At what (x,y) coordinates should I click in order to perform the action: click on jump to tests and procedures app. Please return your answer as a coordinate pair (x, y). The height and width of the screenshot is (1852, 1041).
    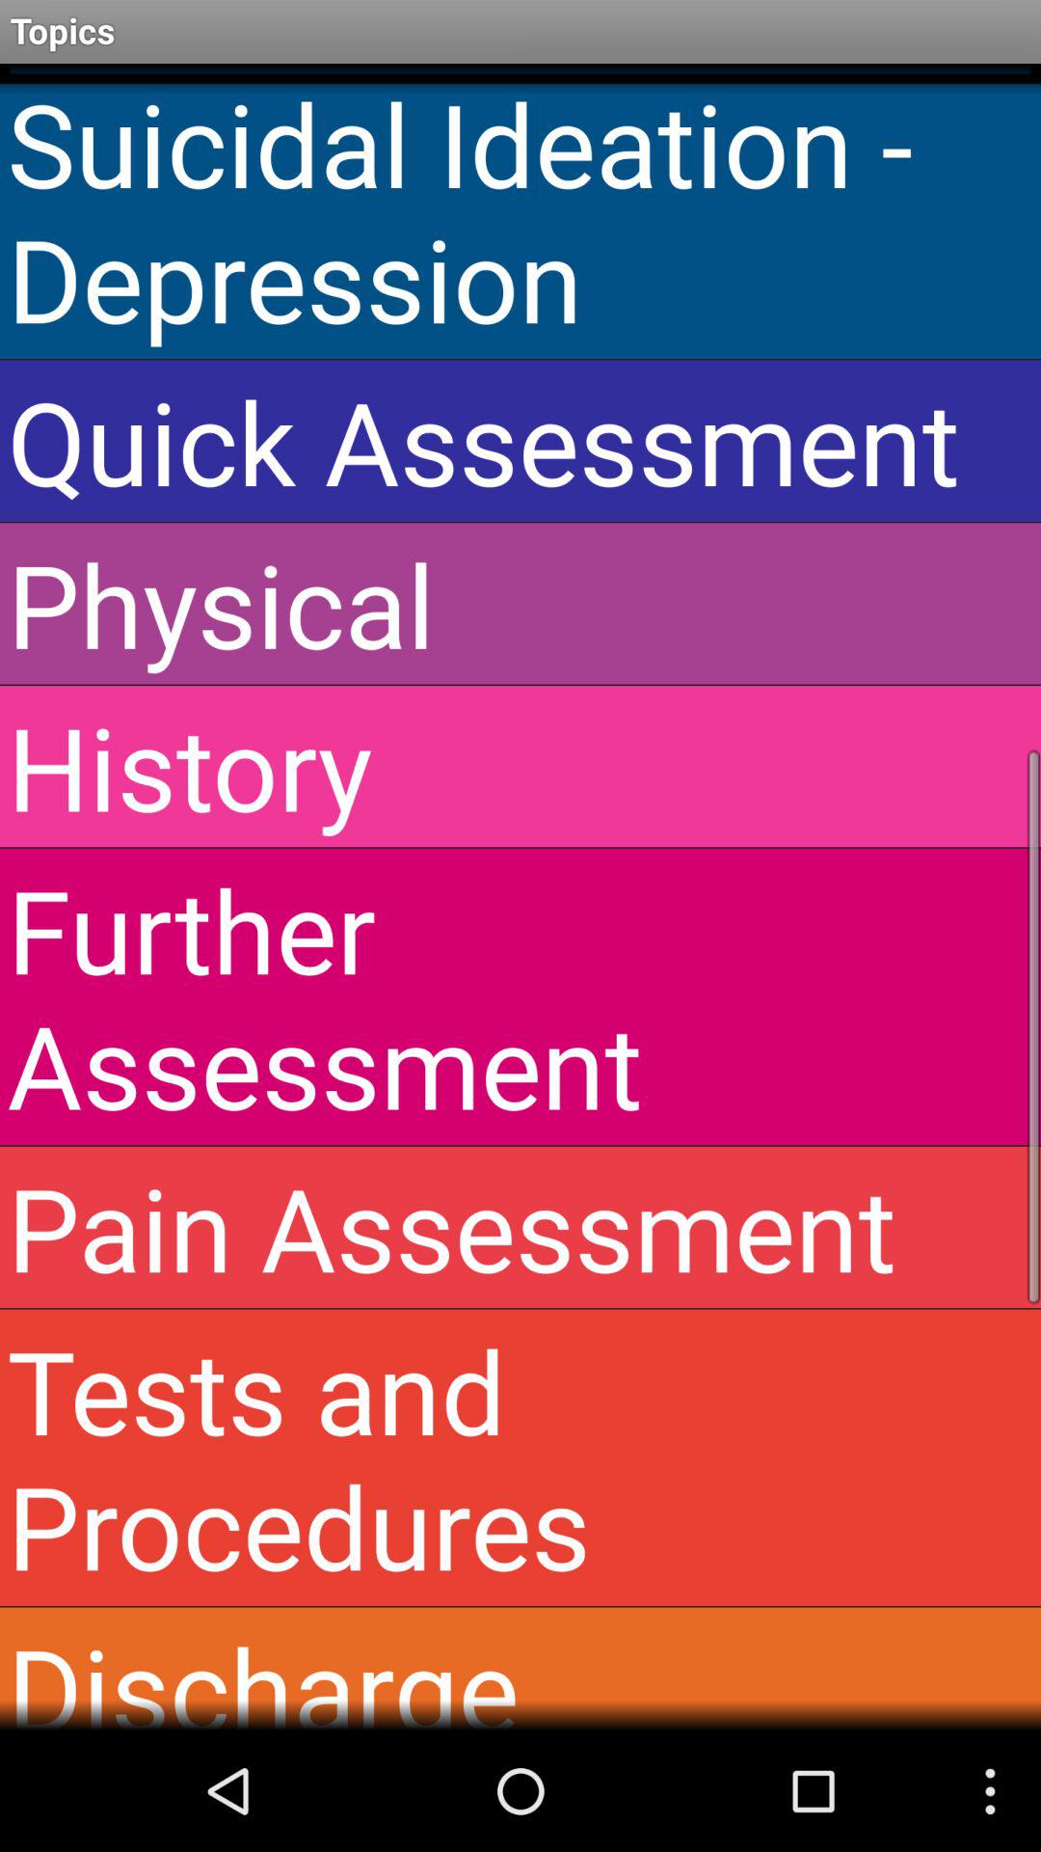
    Looking at the image, I should click on (520, 1457).